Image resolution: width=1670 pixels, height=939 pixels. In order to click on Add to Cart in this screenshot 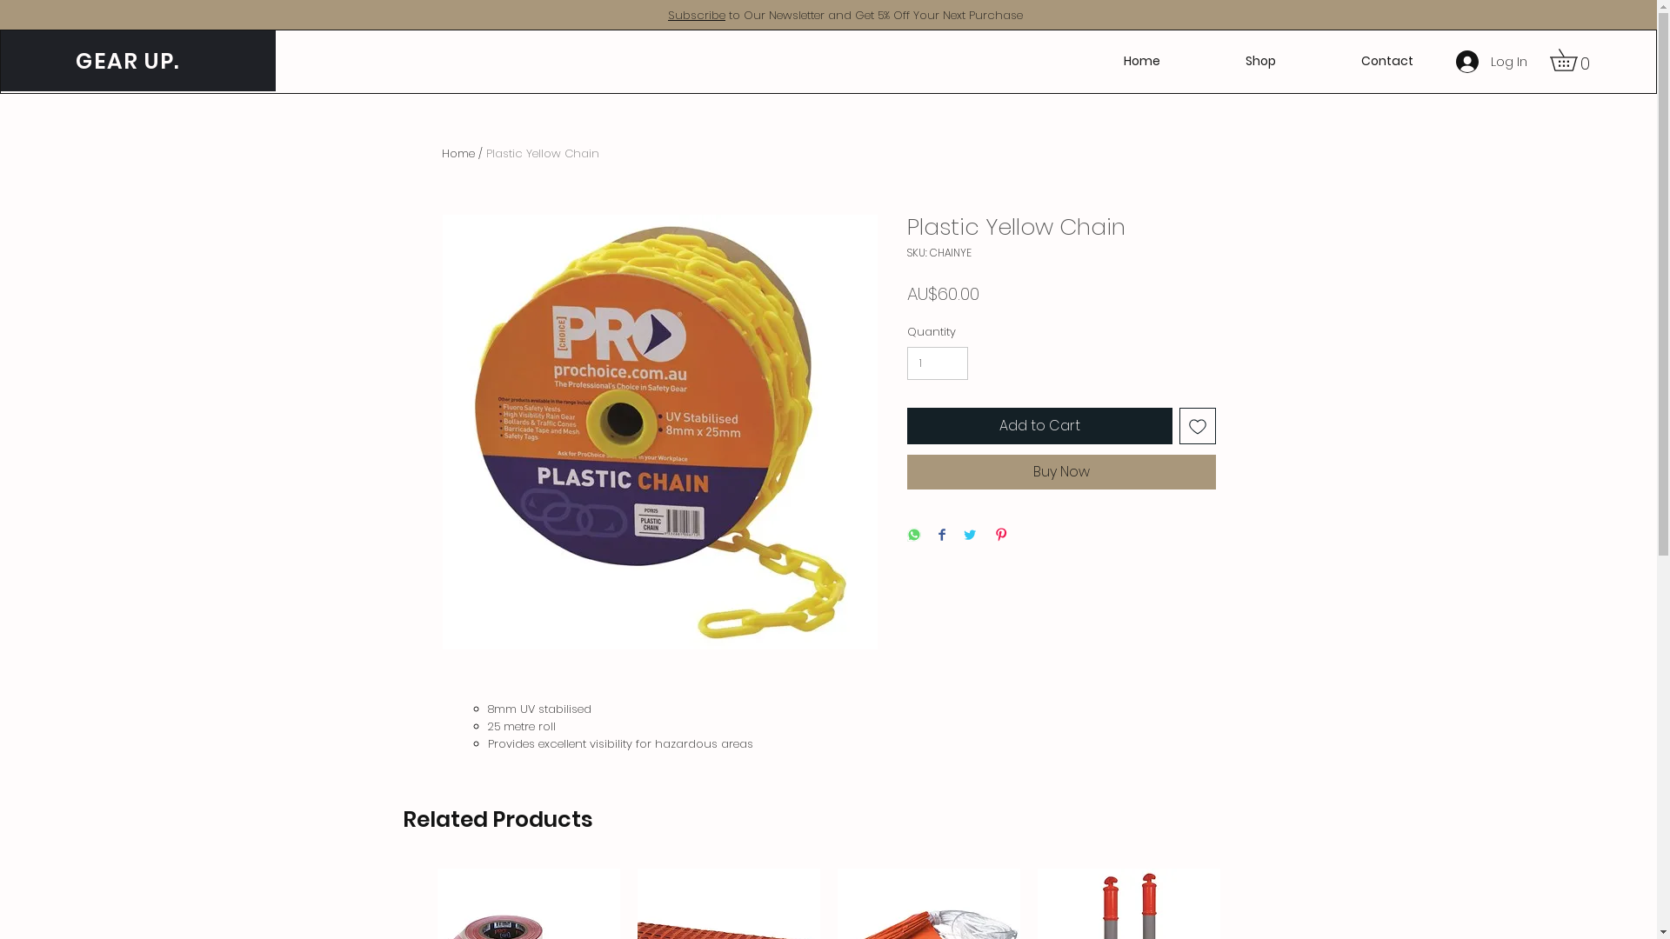, I will do `click(1039, 426)`.